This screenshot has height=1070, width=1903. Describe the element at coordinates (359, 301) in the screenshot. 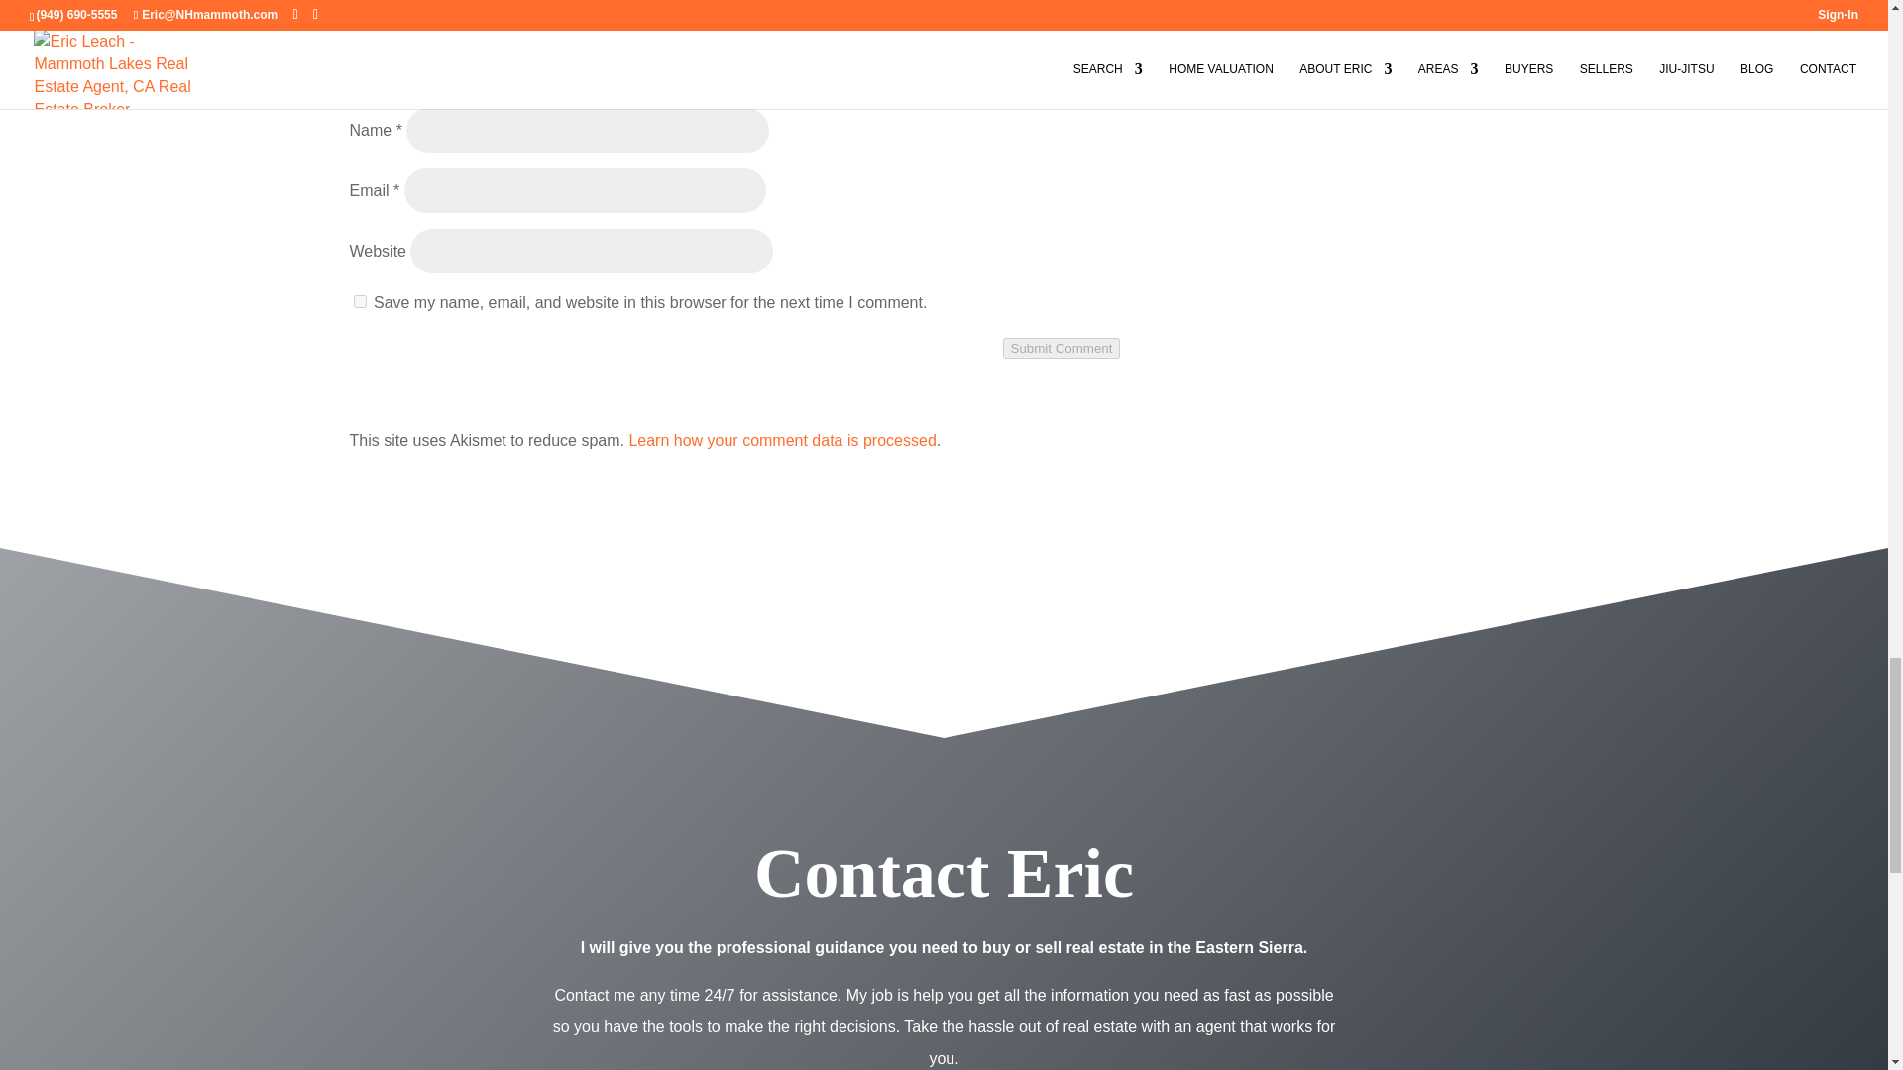

I see `yes` at that location.